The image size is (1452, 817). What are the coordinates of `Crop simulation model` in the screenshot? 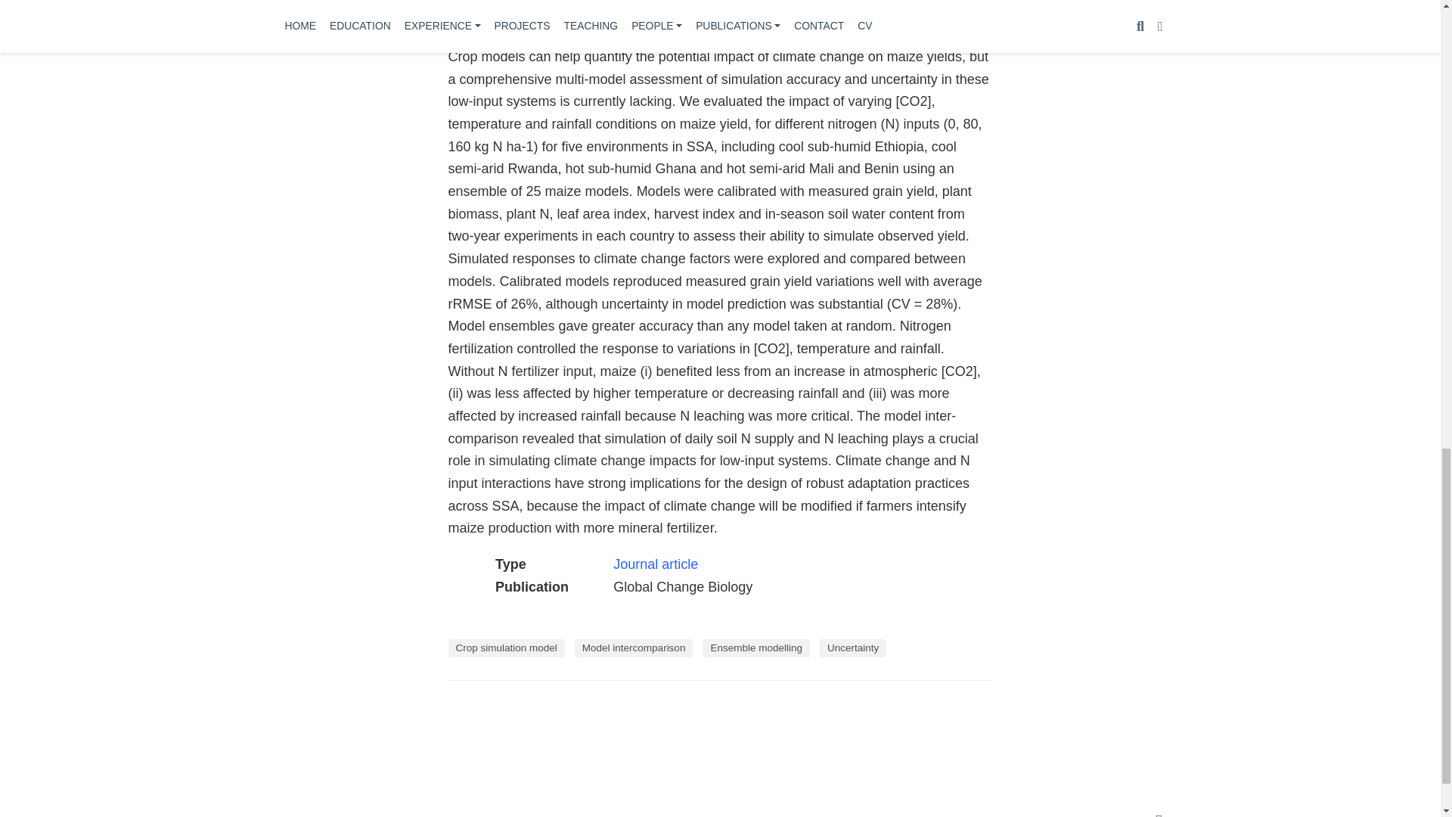 It's located at (505, 648).